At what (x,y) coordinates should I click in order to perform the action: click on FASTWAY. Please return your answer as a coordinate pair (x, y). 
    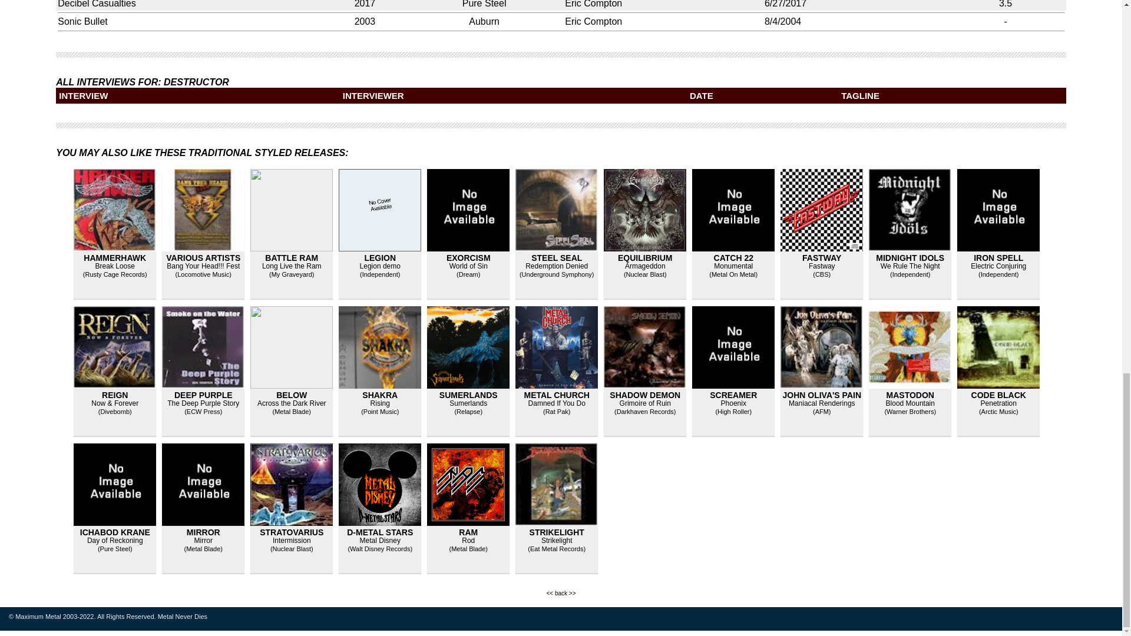
    Looking at the image, I should click on (821, 258).